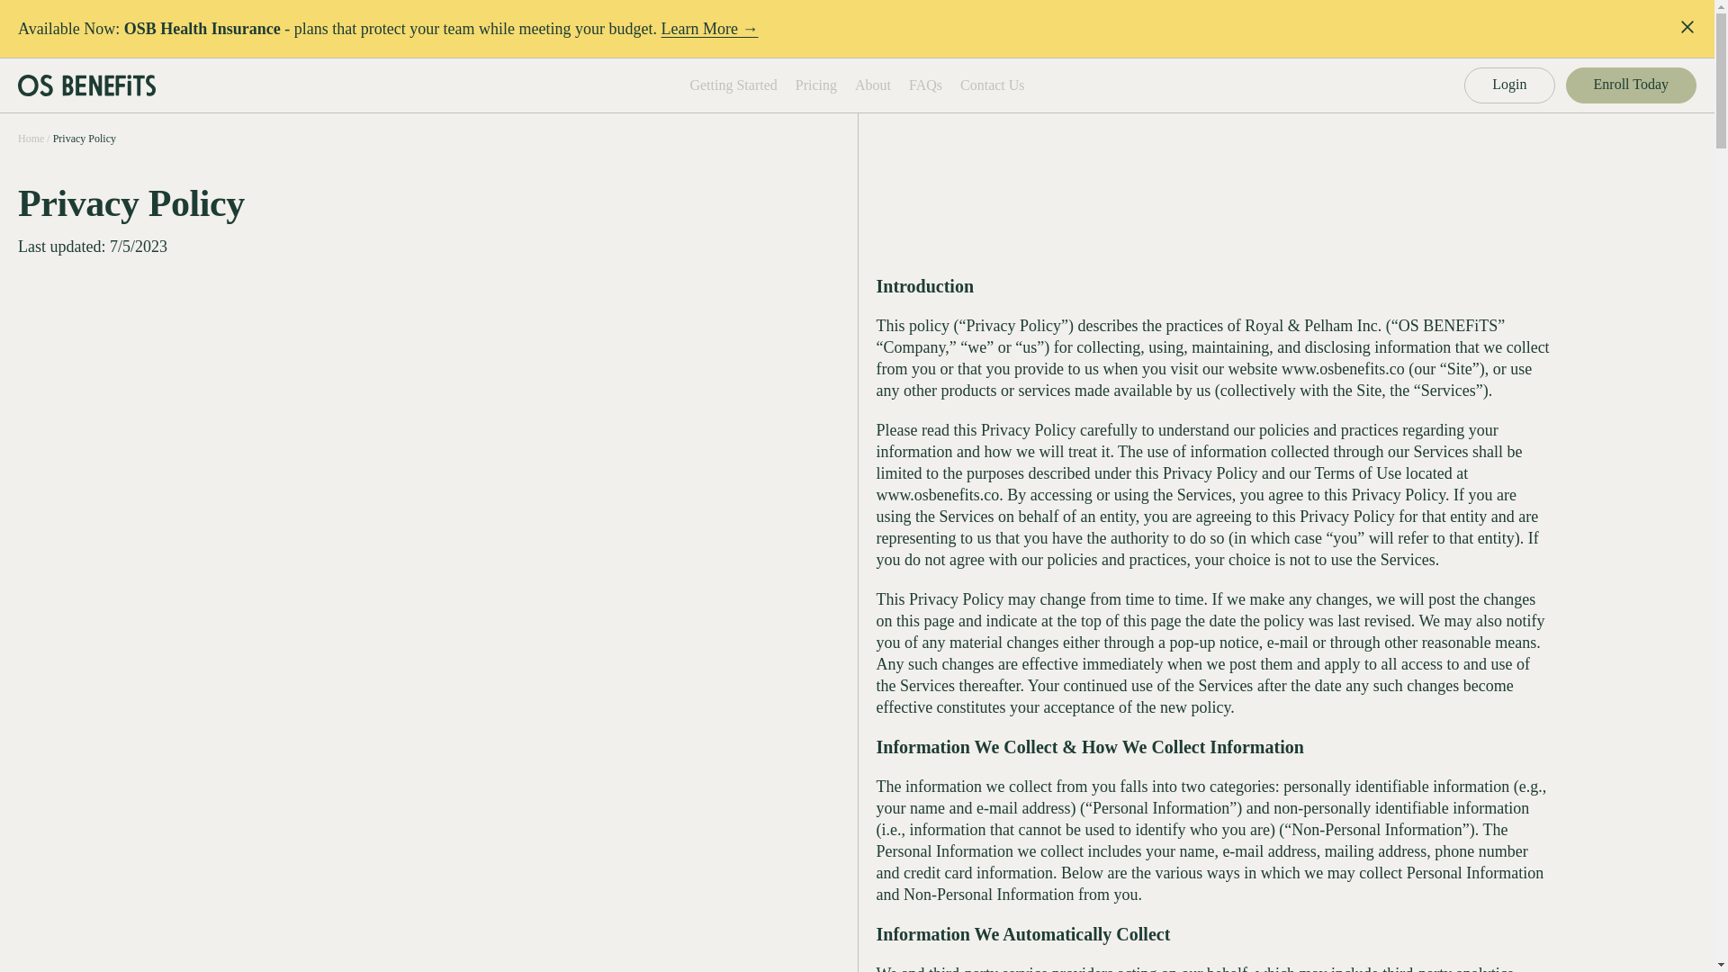  What do you see at coordinates (35, 138) in the screenshot?
I see `Home` at bounding box center [35, 138].